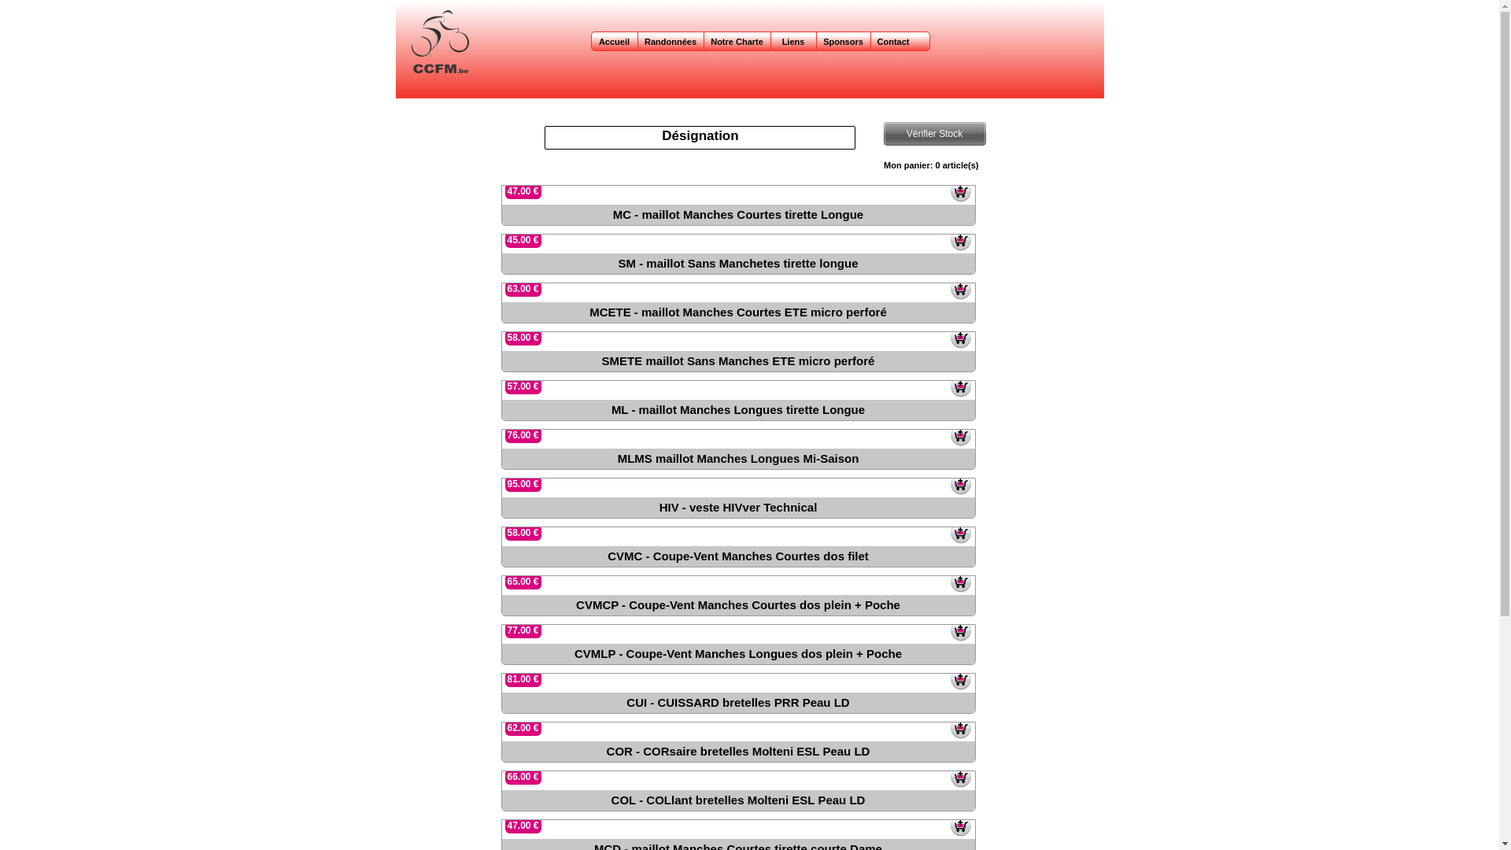 The width and height of the screenshot is (1511, 850). I want to click on Sponsors, so click(844, 41).